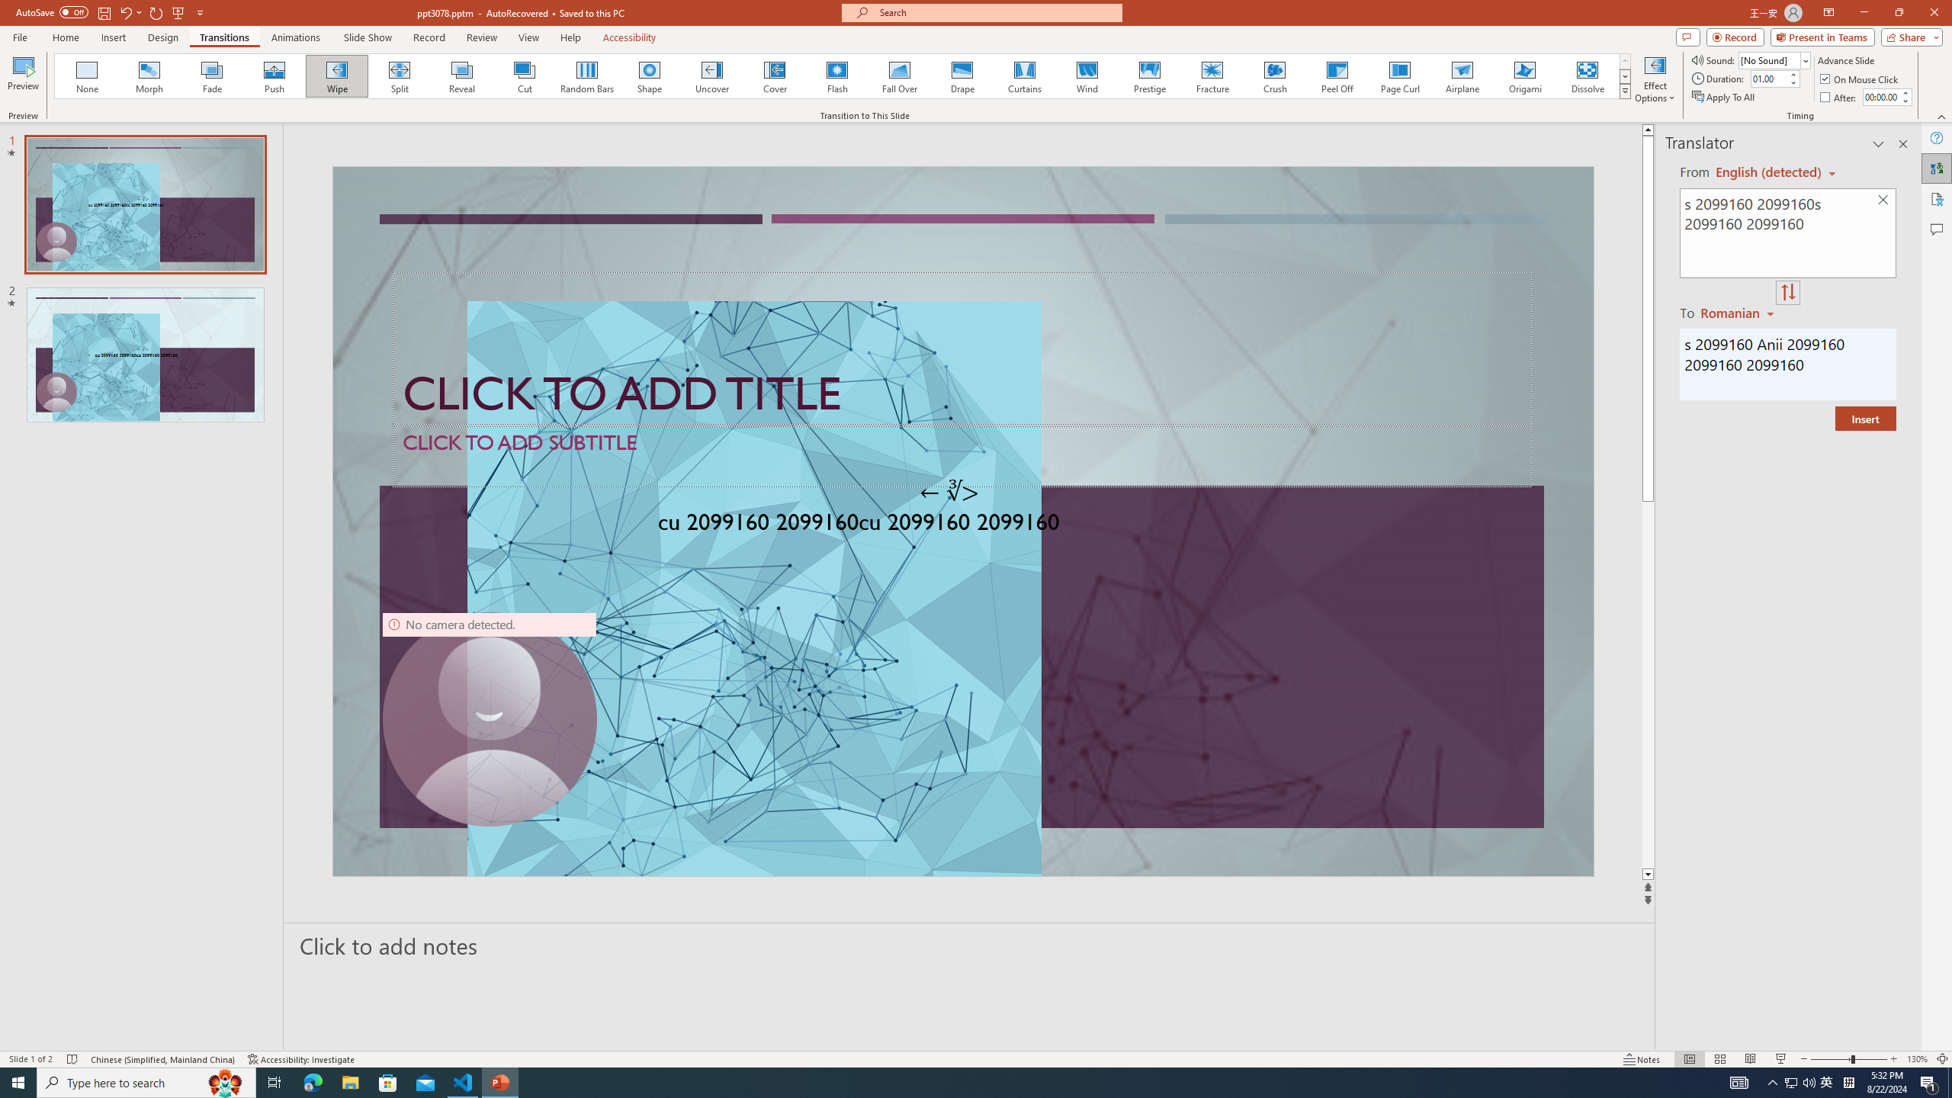  I want to click on Page Curl, so click(1399, 76).